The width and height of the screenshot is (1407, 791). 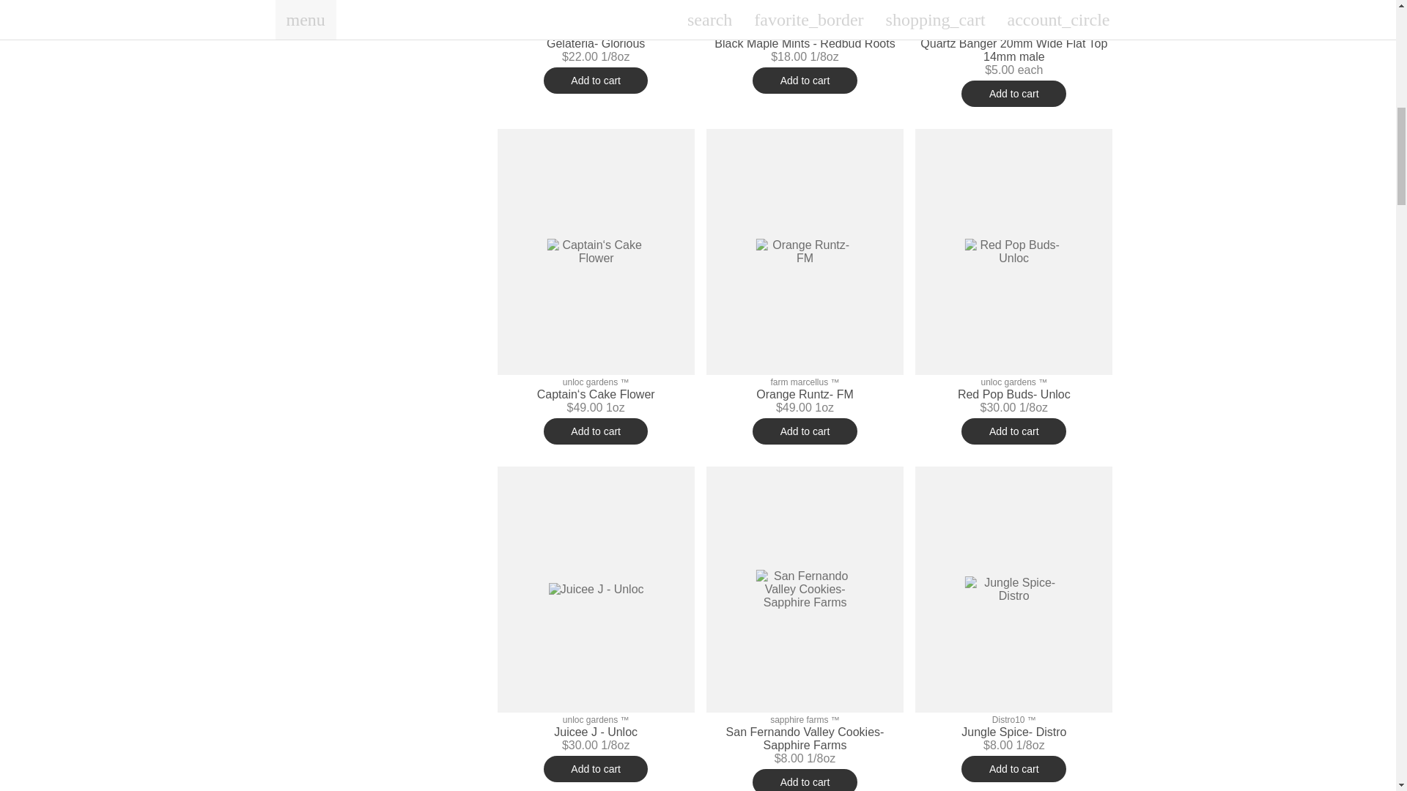 What do you see at coordinates (596, 81) in the screenshot?
I see `Add to cart` at bounding box center [596, 81].